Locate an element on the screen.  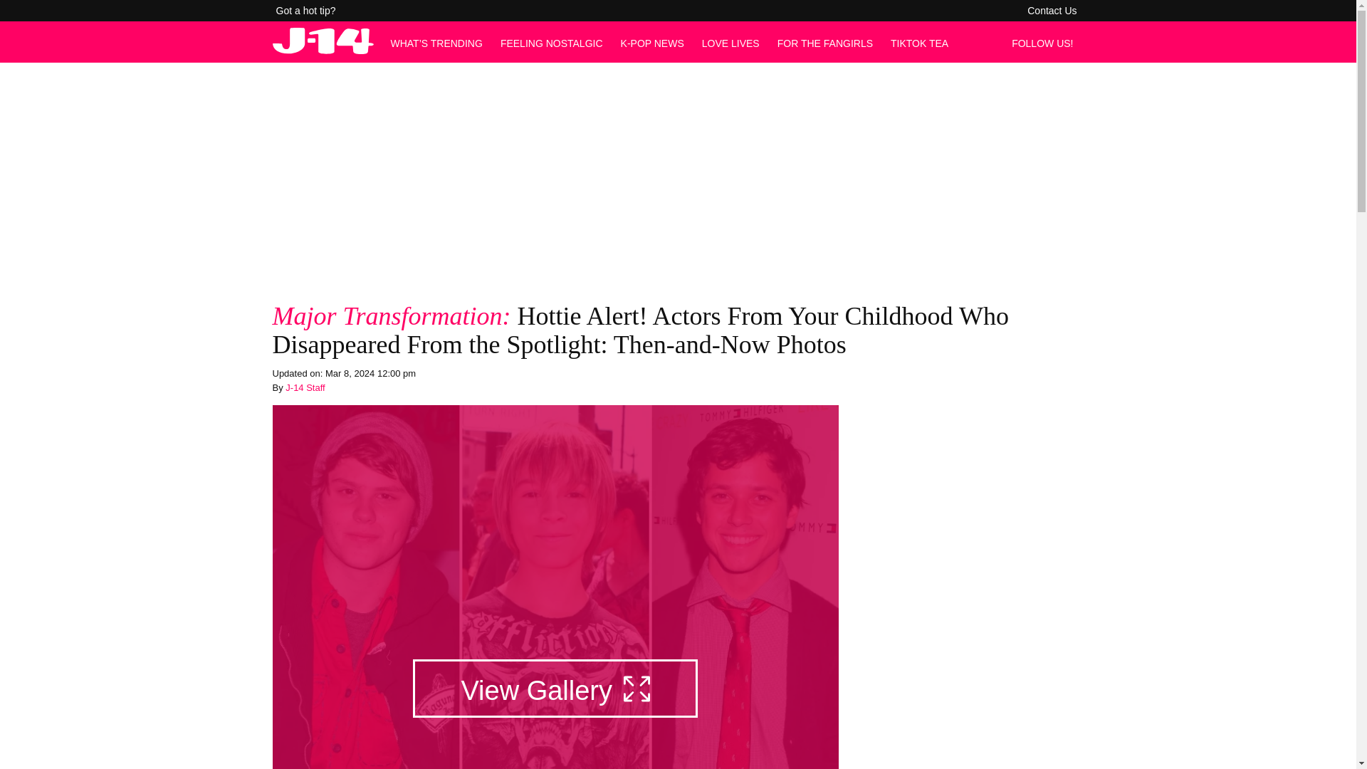
LOVE LIVES is located at coordinates (730, 43).